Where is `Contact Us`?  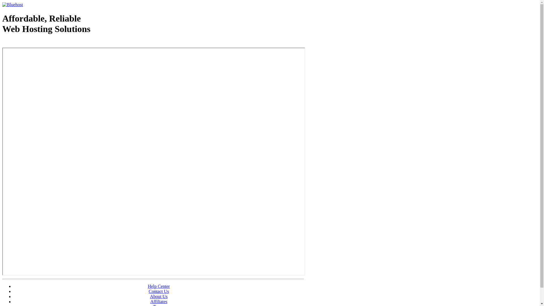
Contact Us is located at coordinates (159, 291).